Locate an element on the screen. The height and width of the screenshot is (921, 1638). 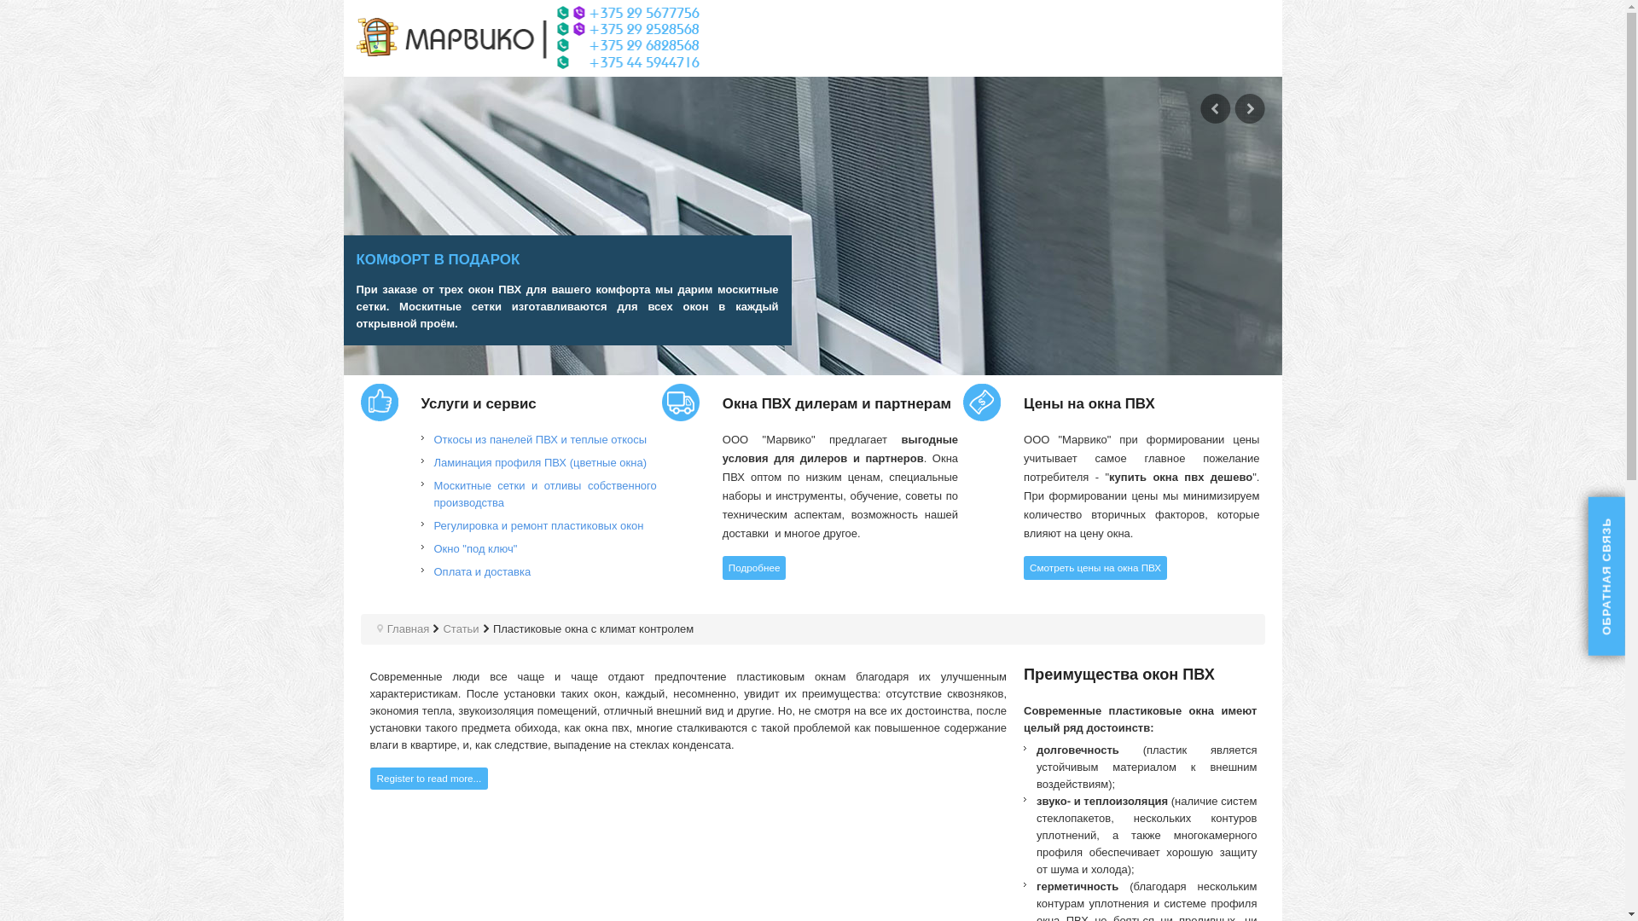
next is located at coordinates (1249, 109).